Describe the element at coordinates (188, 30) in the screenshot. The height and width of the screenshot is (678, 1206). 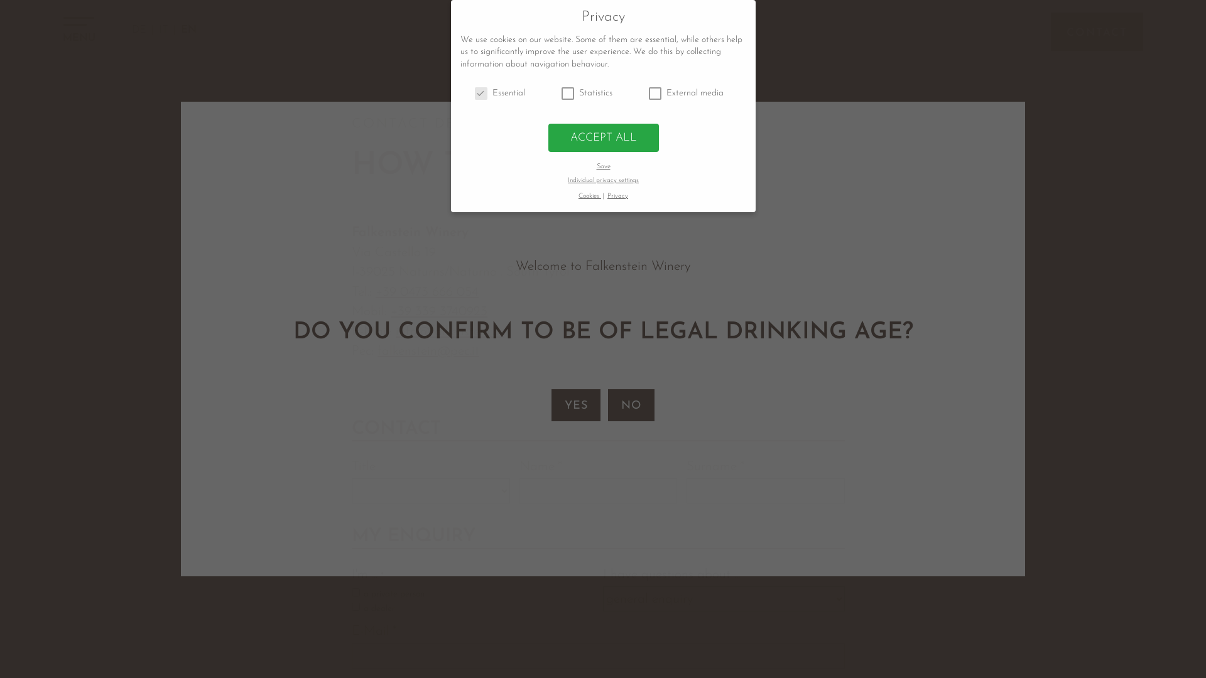
I see `EN` at that location.